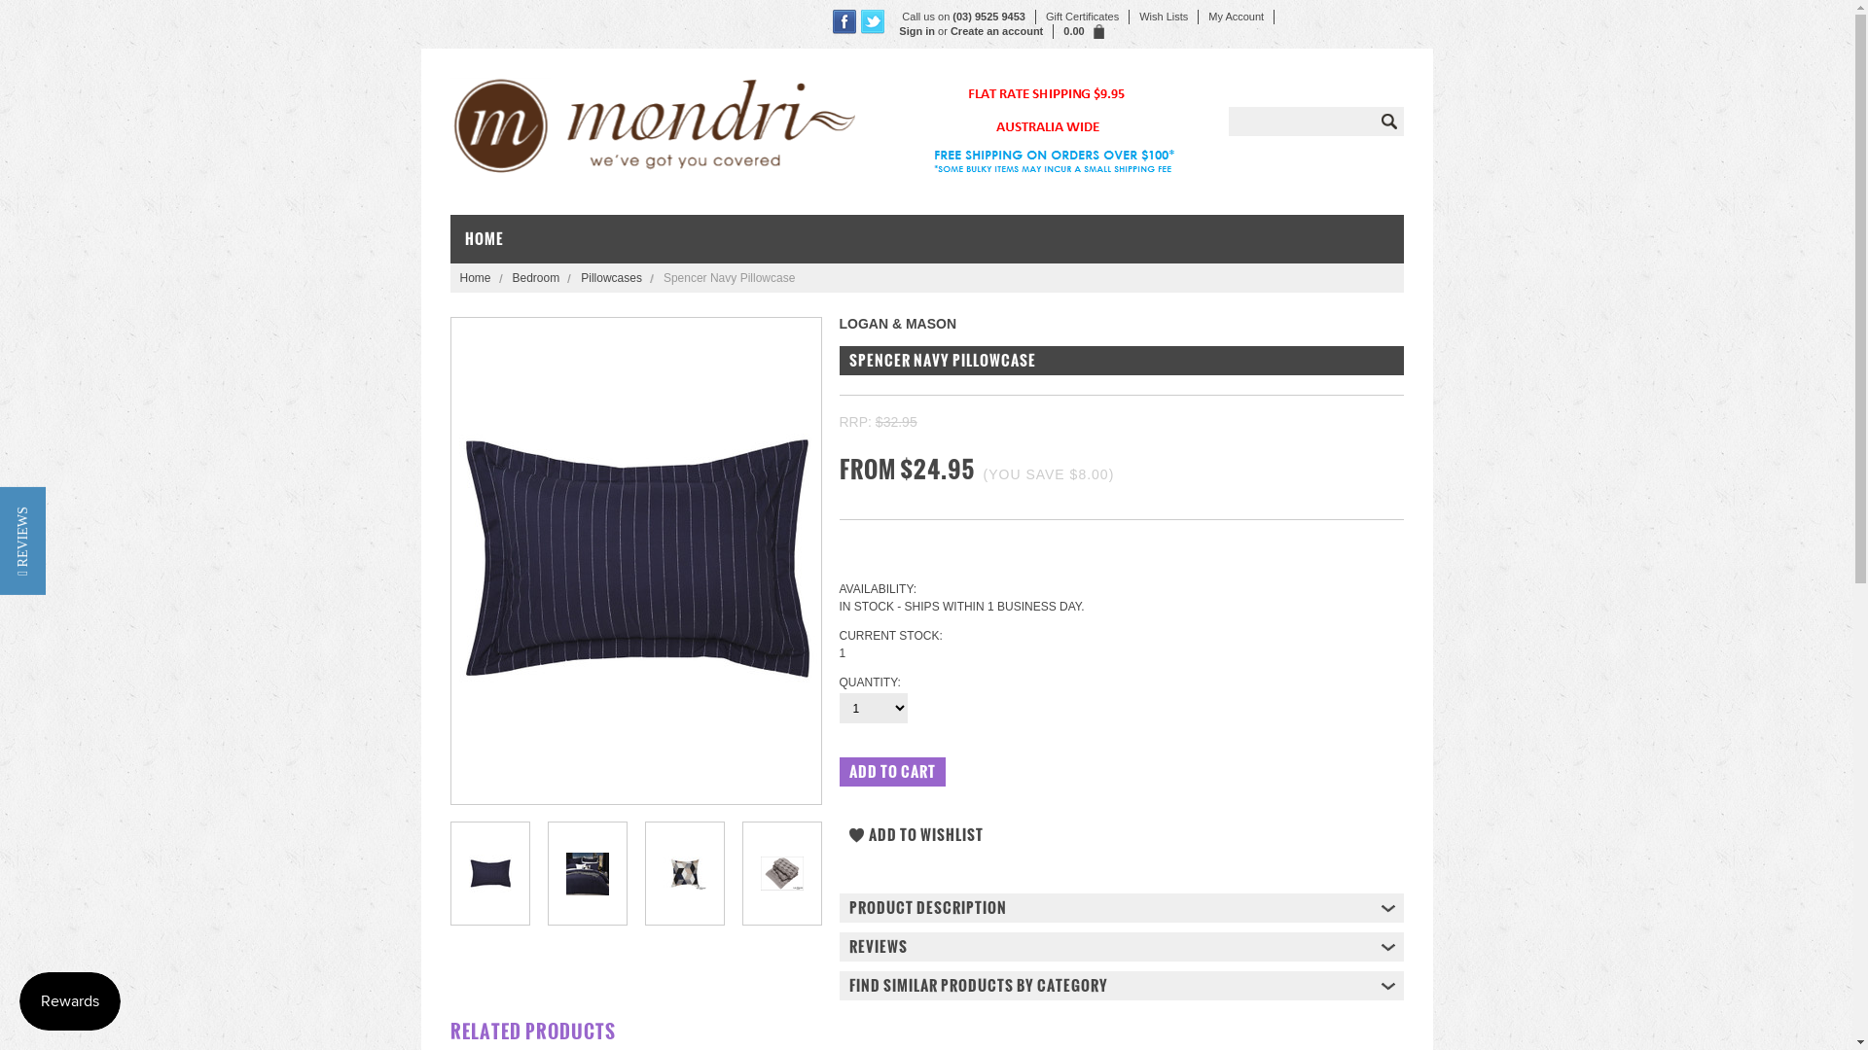 This screenshot has height=1050, width=1868. What do you see at coordinates (844, 21) in the screenshot?
I see `Facebook` at bounding box center [844, 21].